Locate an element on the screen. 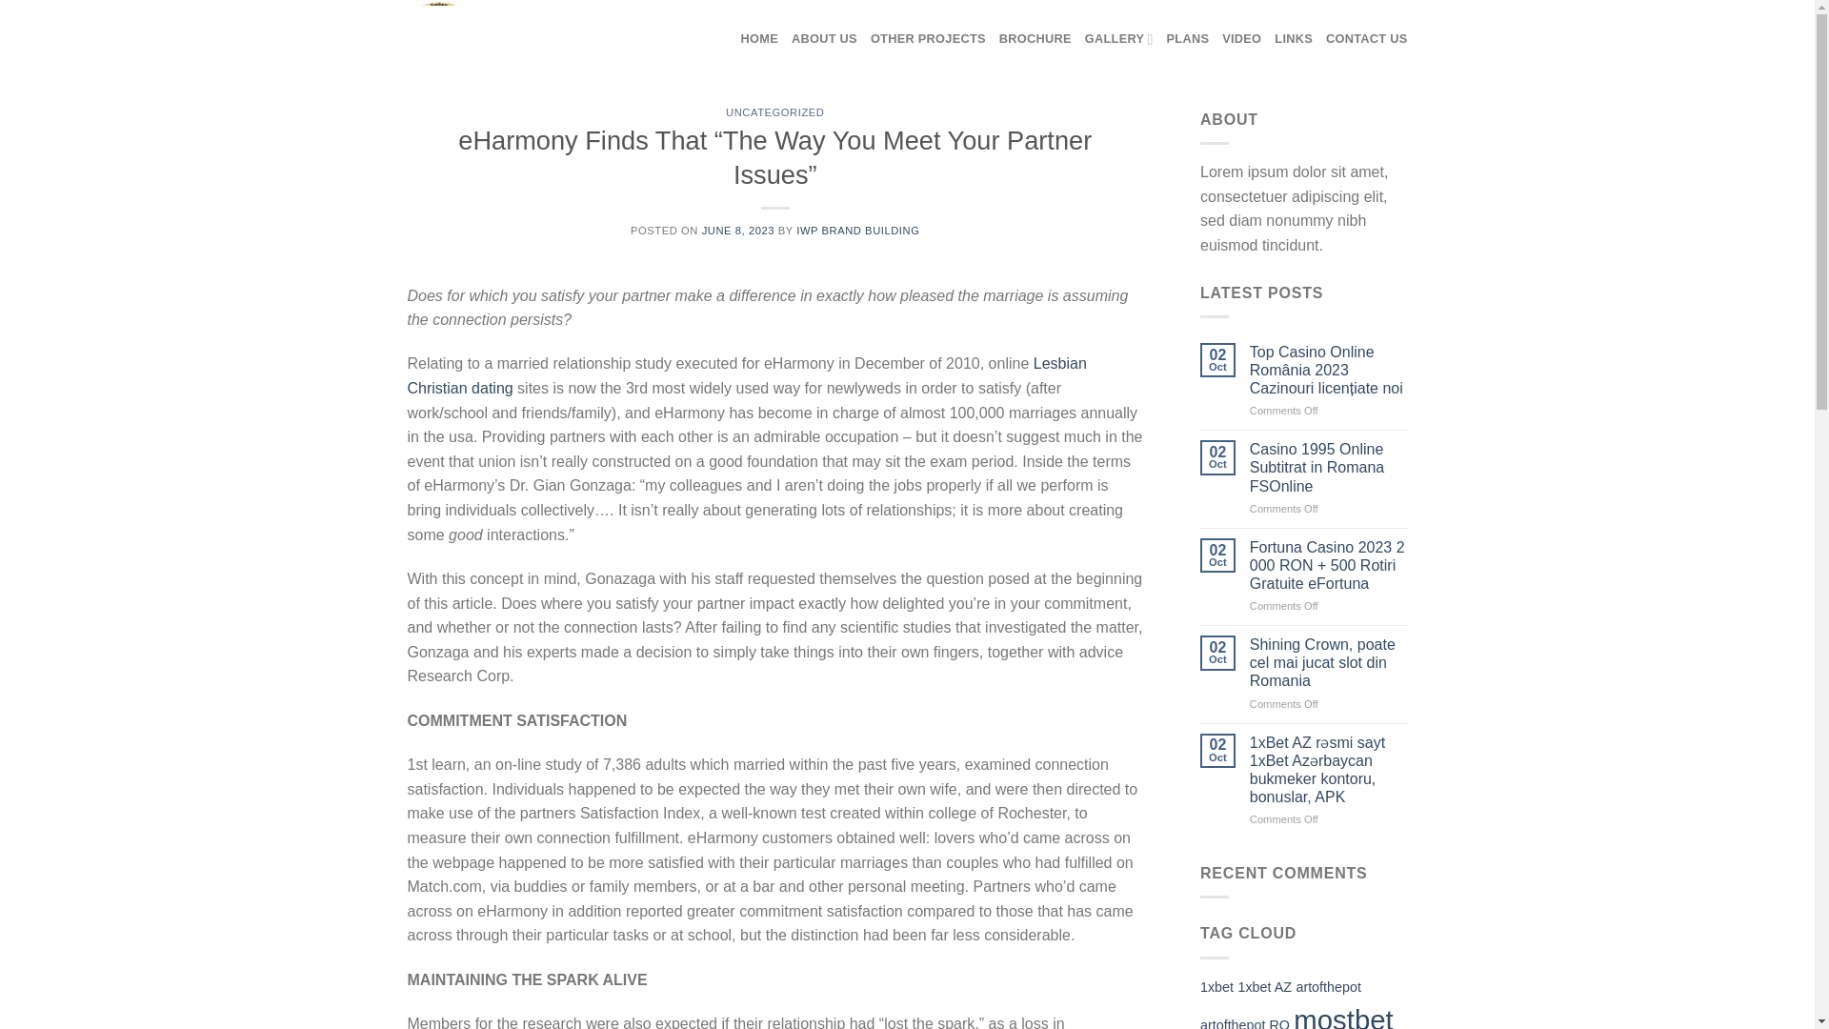 This screenshot has height=1029, width=1829. LINKS is located at coordinates (1294, 38).